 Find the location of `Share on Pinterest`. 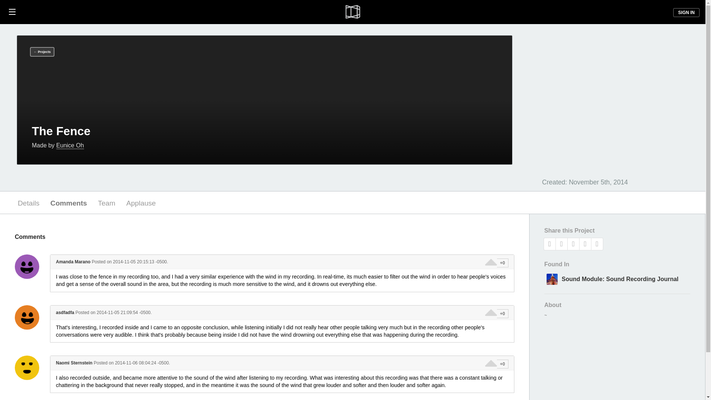

Share on Pinterest is located at coordinates (573, 244).